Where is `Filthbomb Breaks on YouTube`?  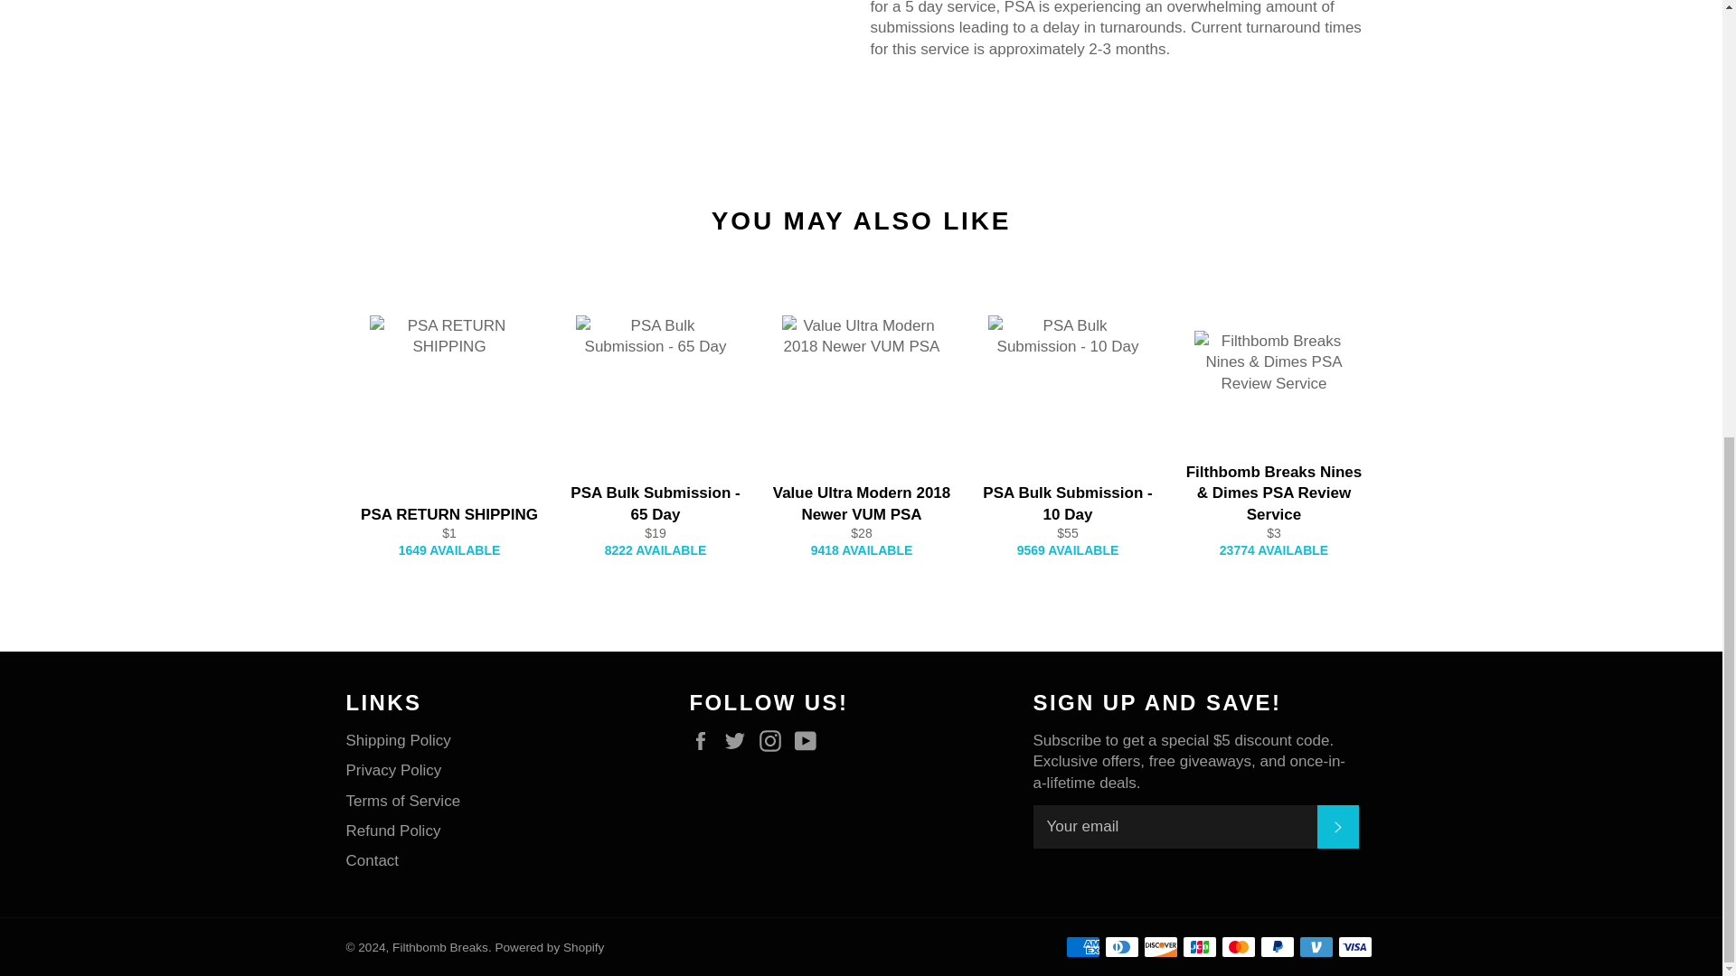 Filthbomb Breaks on YouTube is located at coordinates (810, 741).